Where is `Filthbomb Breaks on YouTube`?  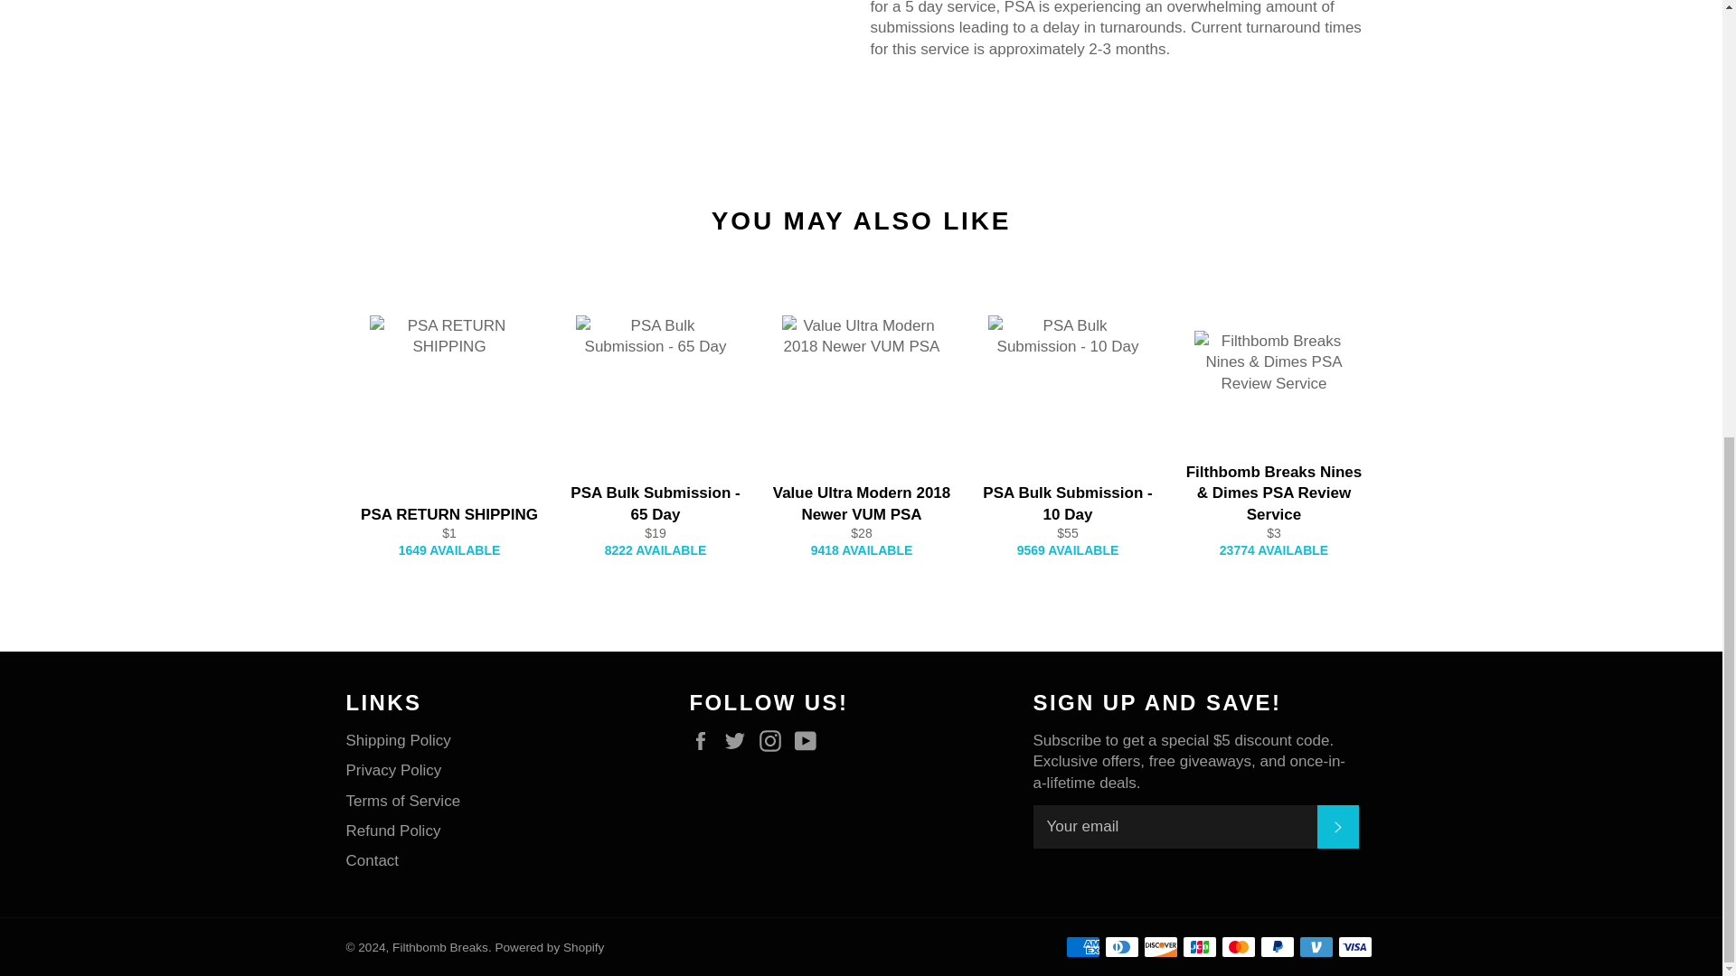 Filthbomb Breaks on YouTube is located at coordinates (810, 741).